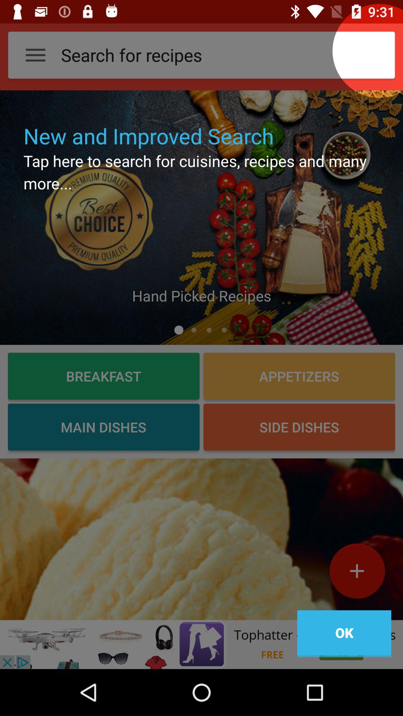 The width and height of the screenshot is (403, 716). What do you see at coordinates (201, 644) in the screenshot?
I see `click on advertisement` at bounding box center [201, 644].